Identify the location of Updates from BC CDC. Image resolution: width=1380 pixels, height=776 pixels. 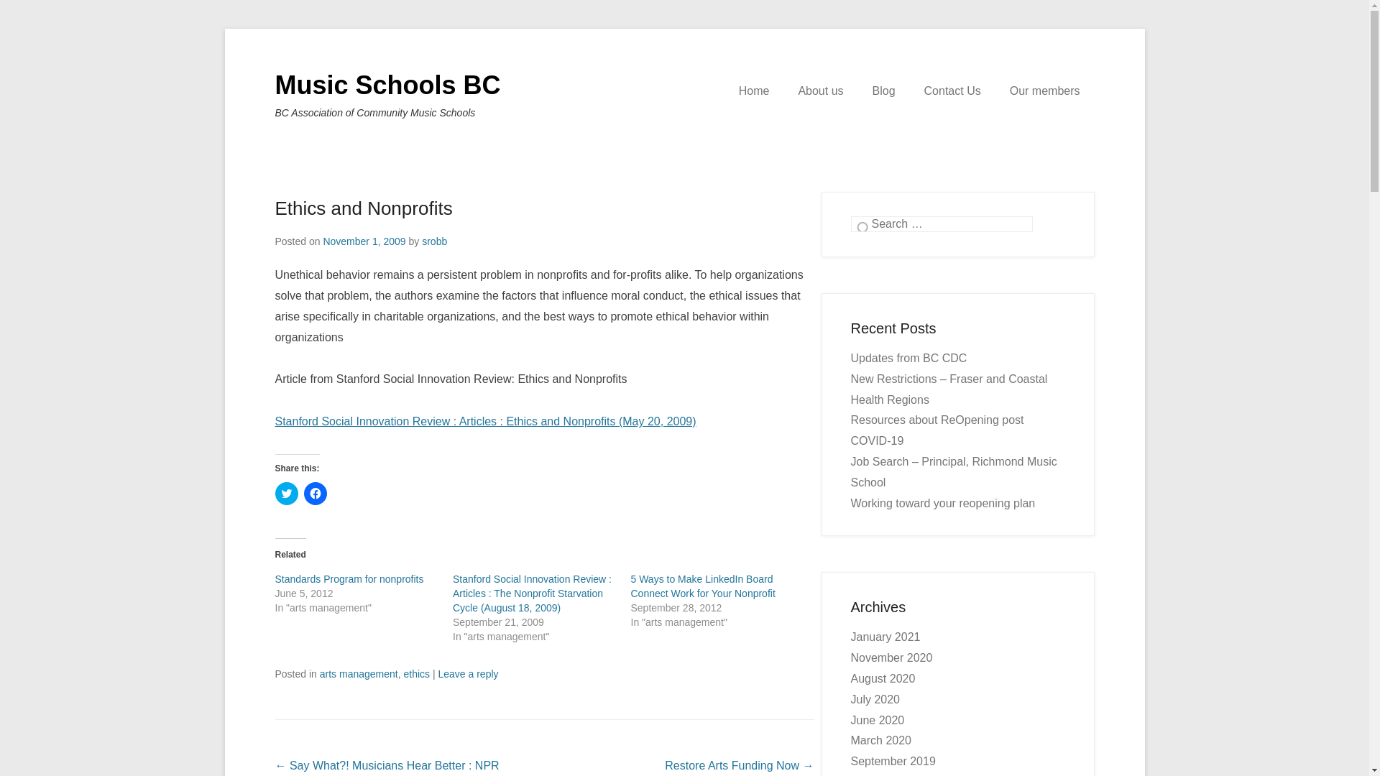
(909, 358).